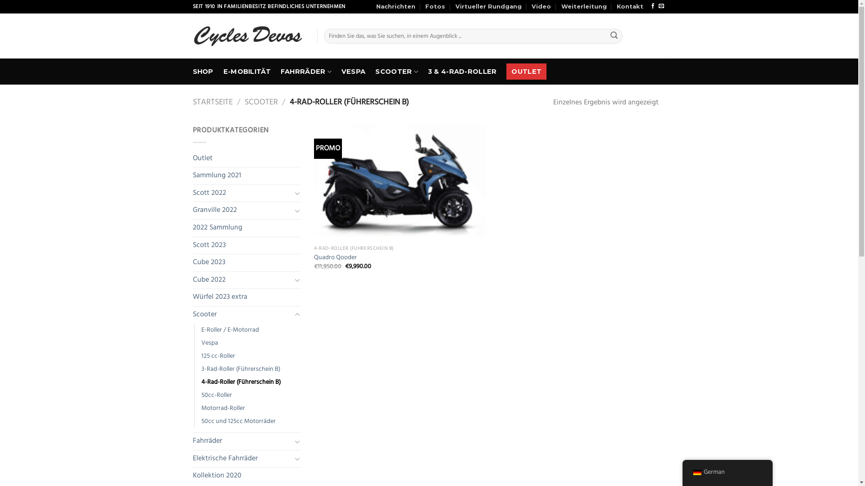  What do you see at coordinates (261, 103) in the screenshot?
I see `SCOOTER` at bounding box center [261, 103].